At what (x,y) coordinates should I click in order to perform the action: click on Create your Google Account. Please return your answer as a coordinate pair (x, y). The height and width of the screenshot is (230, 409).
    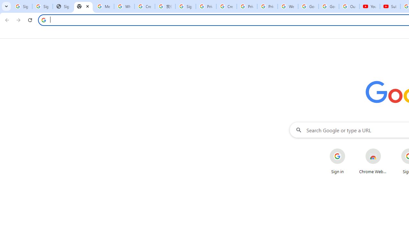
    Looking at the image, I should click on (227, 6).